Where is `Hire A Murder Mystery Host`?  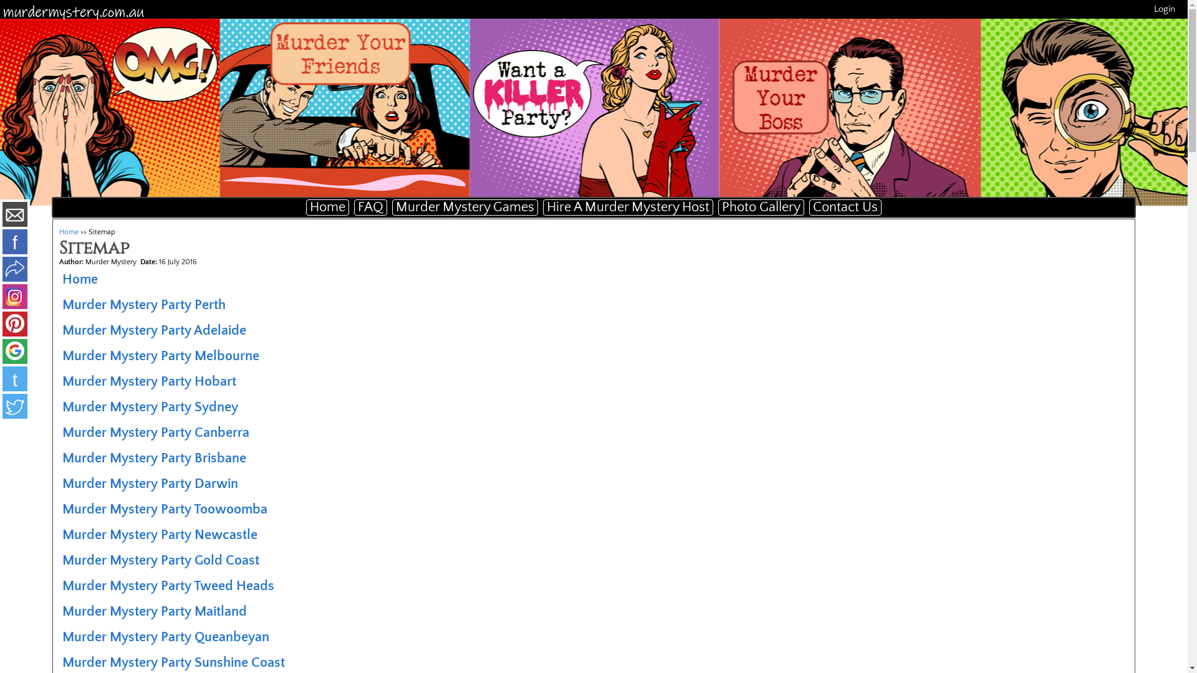 Hire A Murder Mystery Host is located at coordinates (628, 208).